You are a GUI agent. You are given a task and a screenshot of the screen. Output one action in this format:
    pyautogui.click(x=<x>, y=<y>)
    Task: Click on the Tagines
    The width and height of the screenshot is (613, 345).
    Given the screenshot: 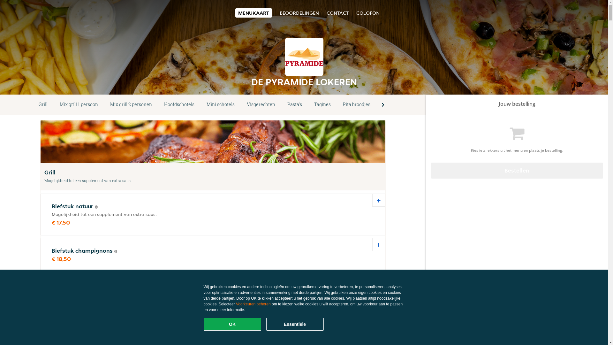 What is the action you would take?
    pyautogui.click(x=322, y=105)
    